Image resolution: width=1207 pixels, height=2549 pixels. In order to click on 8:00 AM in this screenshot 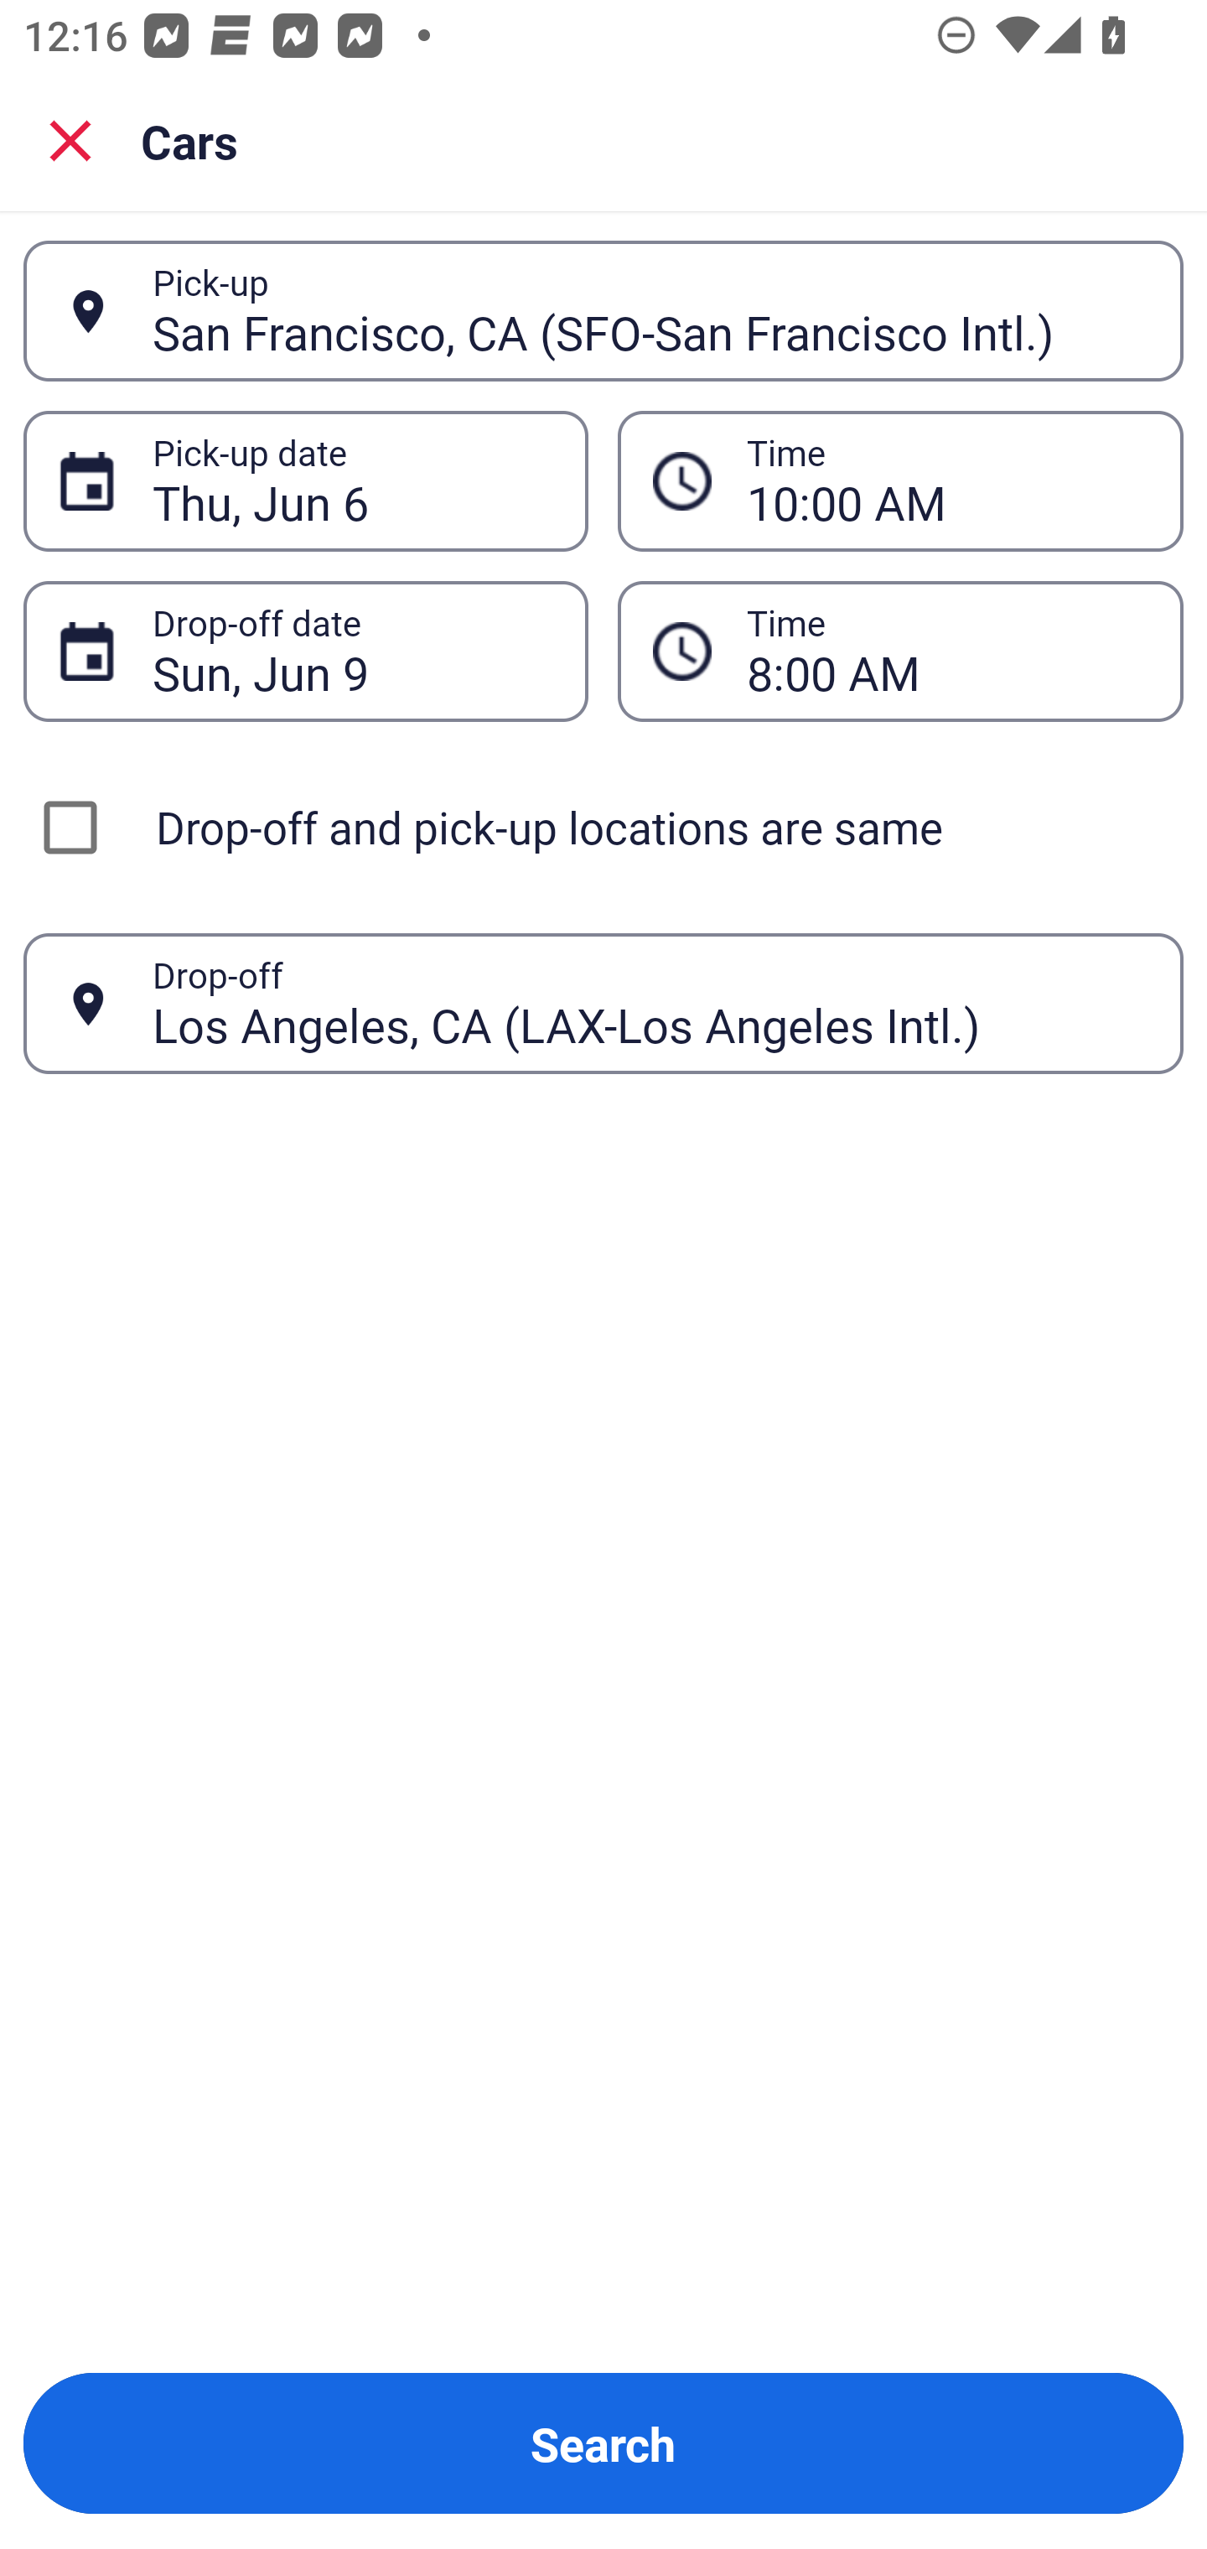, I will do `click(900, 651)`.